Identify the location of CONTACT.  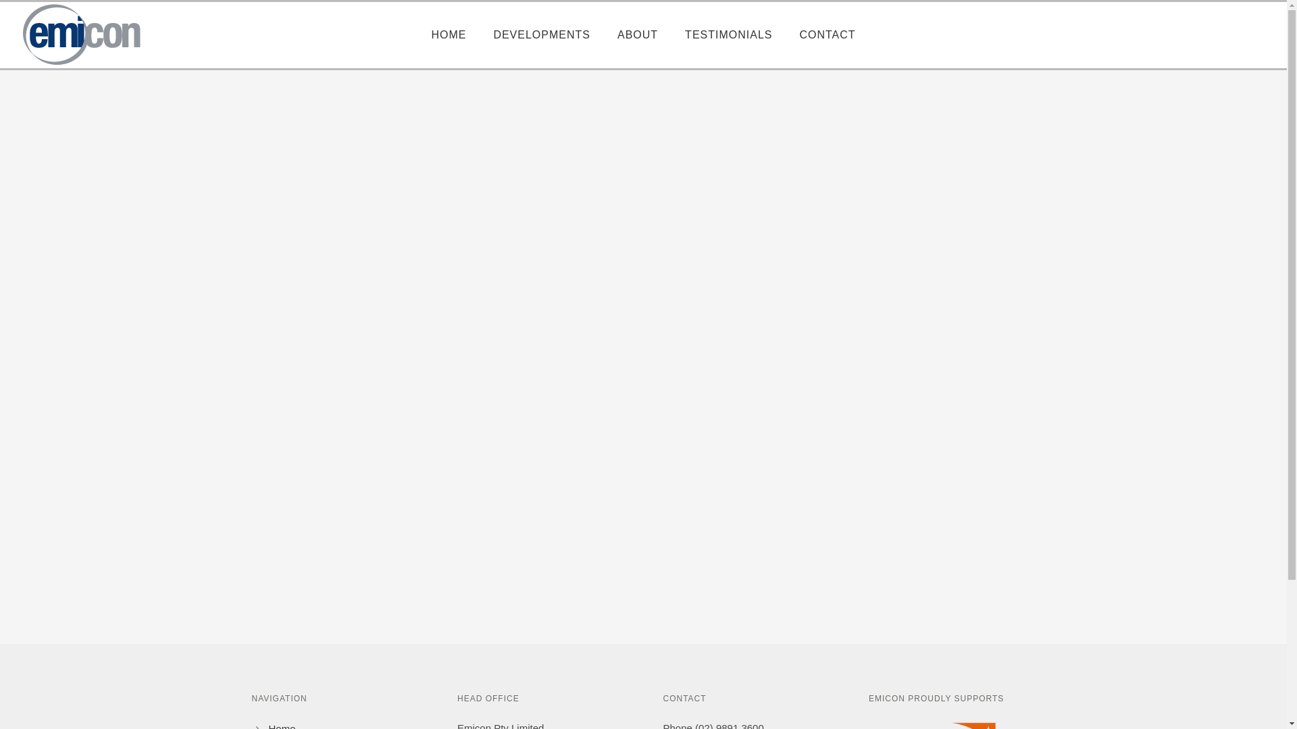
(827, 35).